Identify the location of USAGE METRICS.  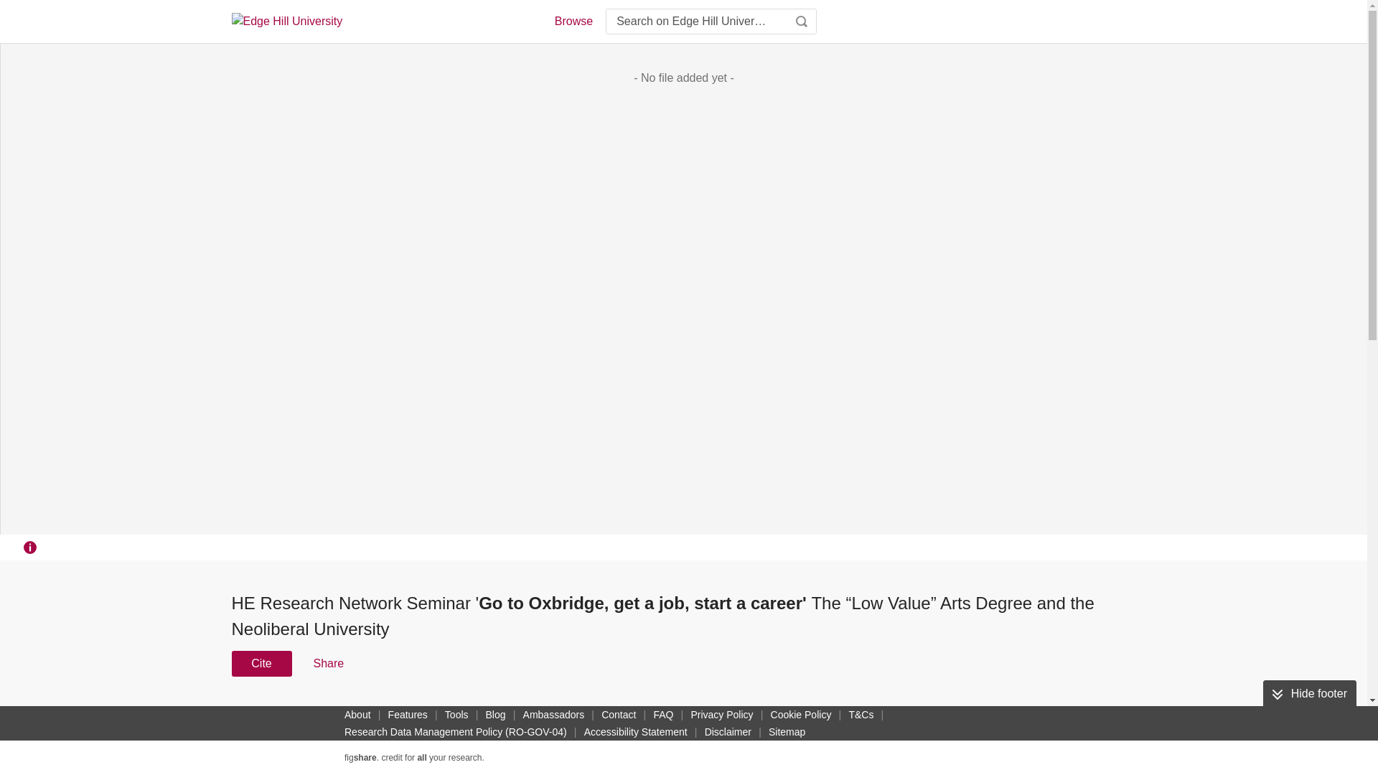
(924, 715).